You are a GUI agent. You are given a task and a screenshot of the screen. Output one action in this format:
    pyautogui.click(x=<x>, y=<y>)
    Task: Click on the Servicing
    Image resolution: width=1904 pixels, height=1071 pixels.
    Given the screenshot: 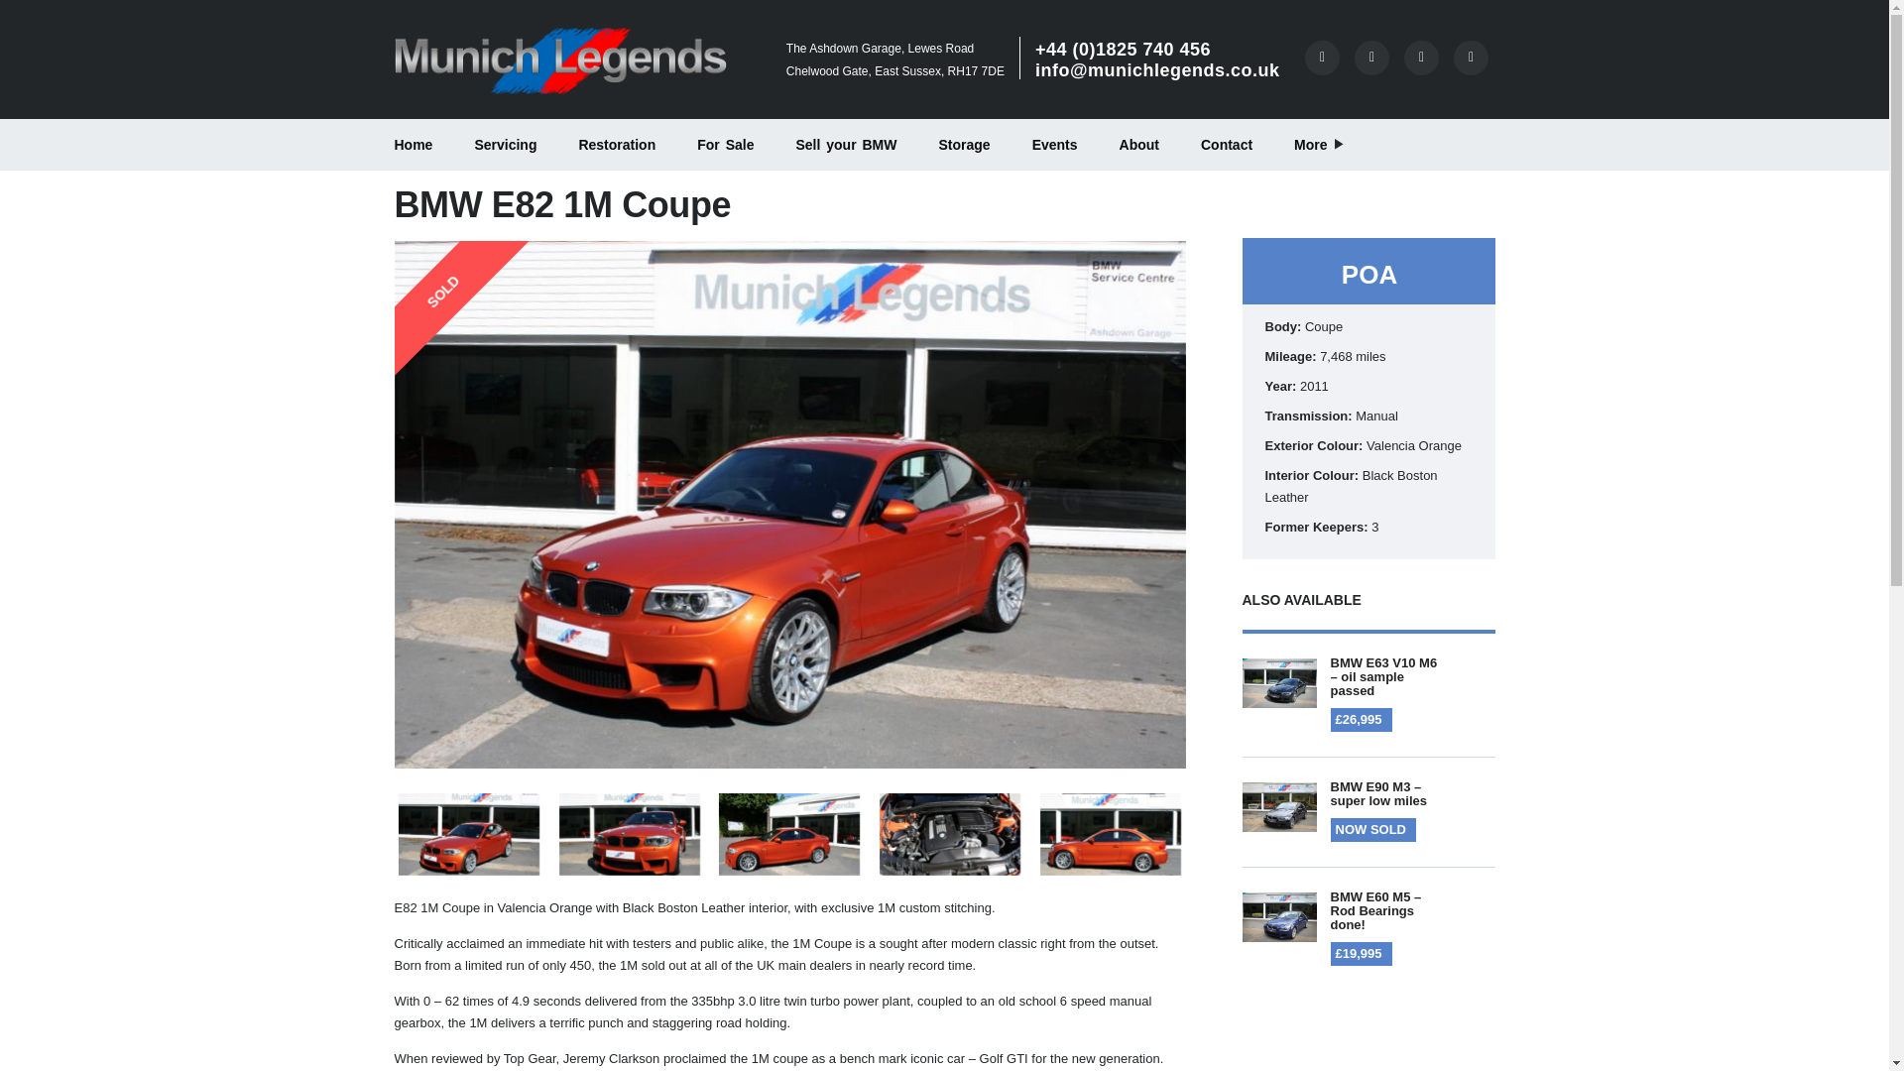 What is the action you would take?
    pyautogui.click(x=505, y=144)
    